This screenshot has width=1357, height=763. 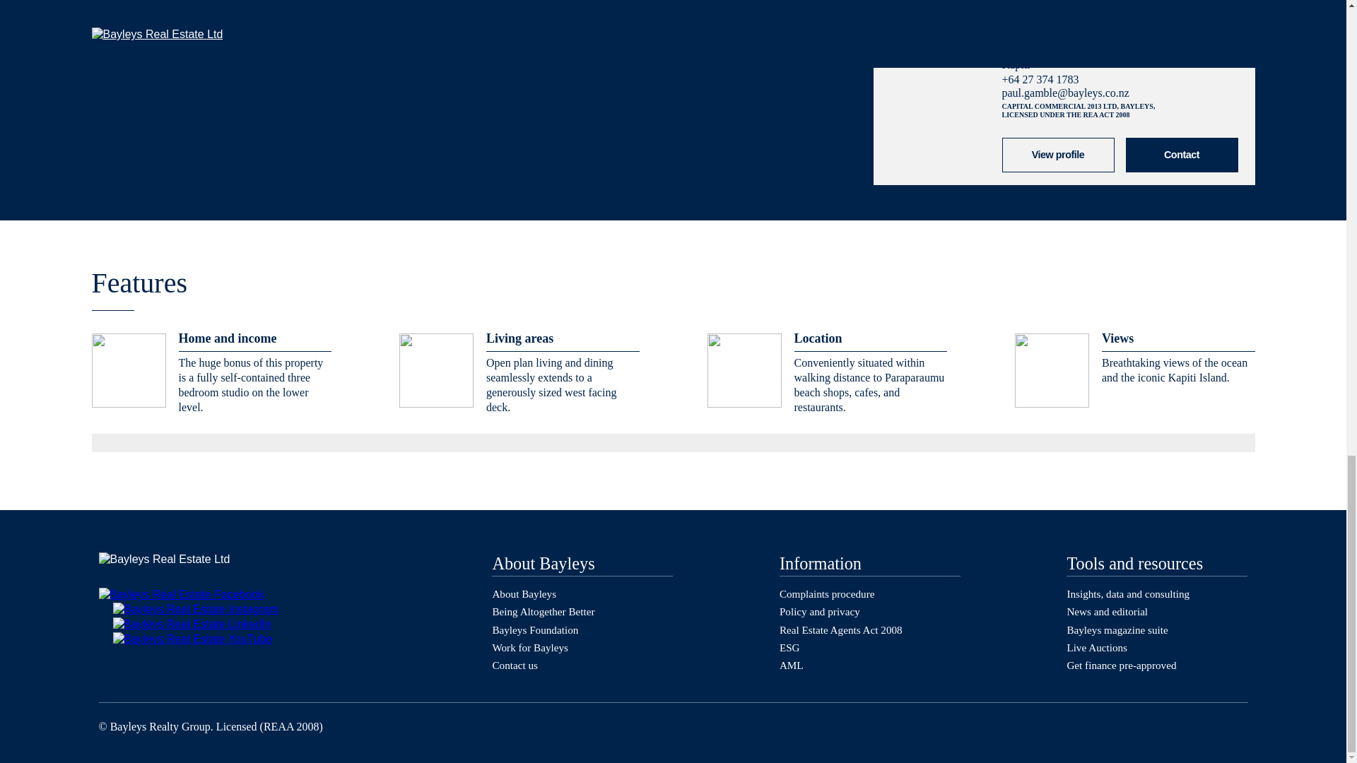 What do you see at coordinates (1058, 154) in the screenshot?
I see `Paul Gamble` at bounding box center [1058, 154].